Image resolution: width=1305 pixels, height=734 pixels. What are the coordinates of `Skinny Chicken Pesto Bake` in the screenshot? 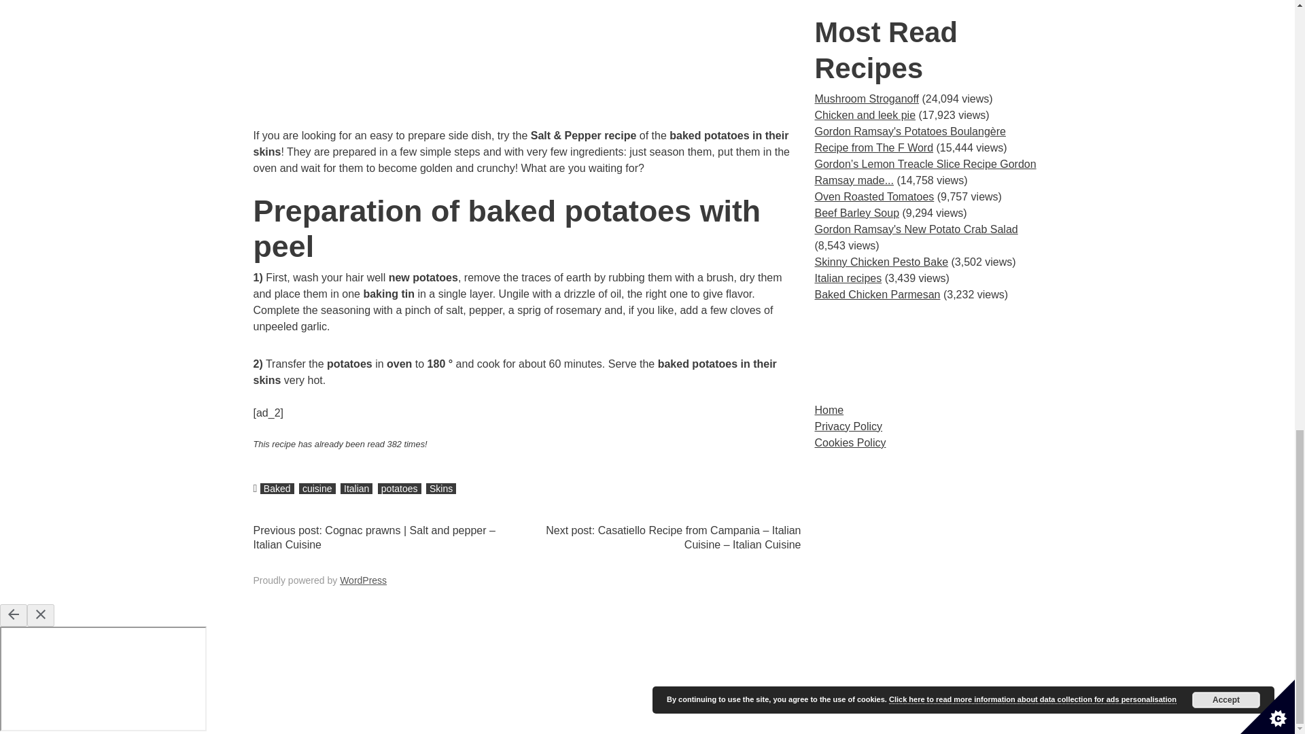 It's located at (881, 262).